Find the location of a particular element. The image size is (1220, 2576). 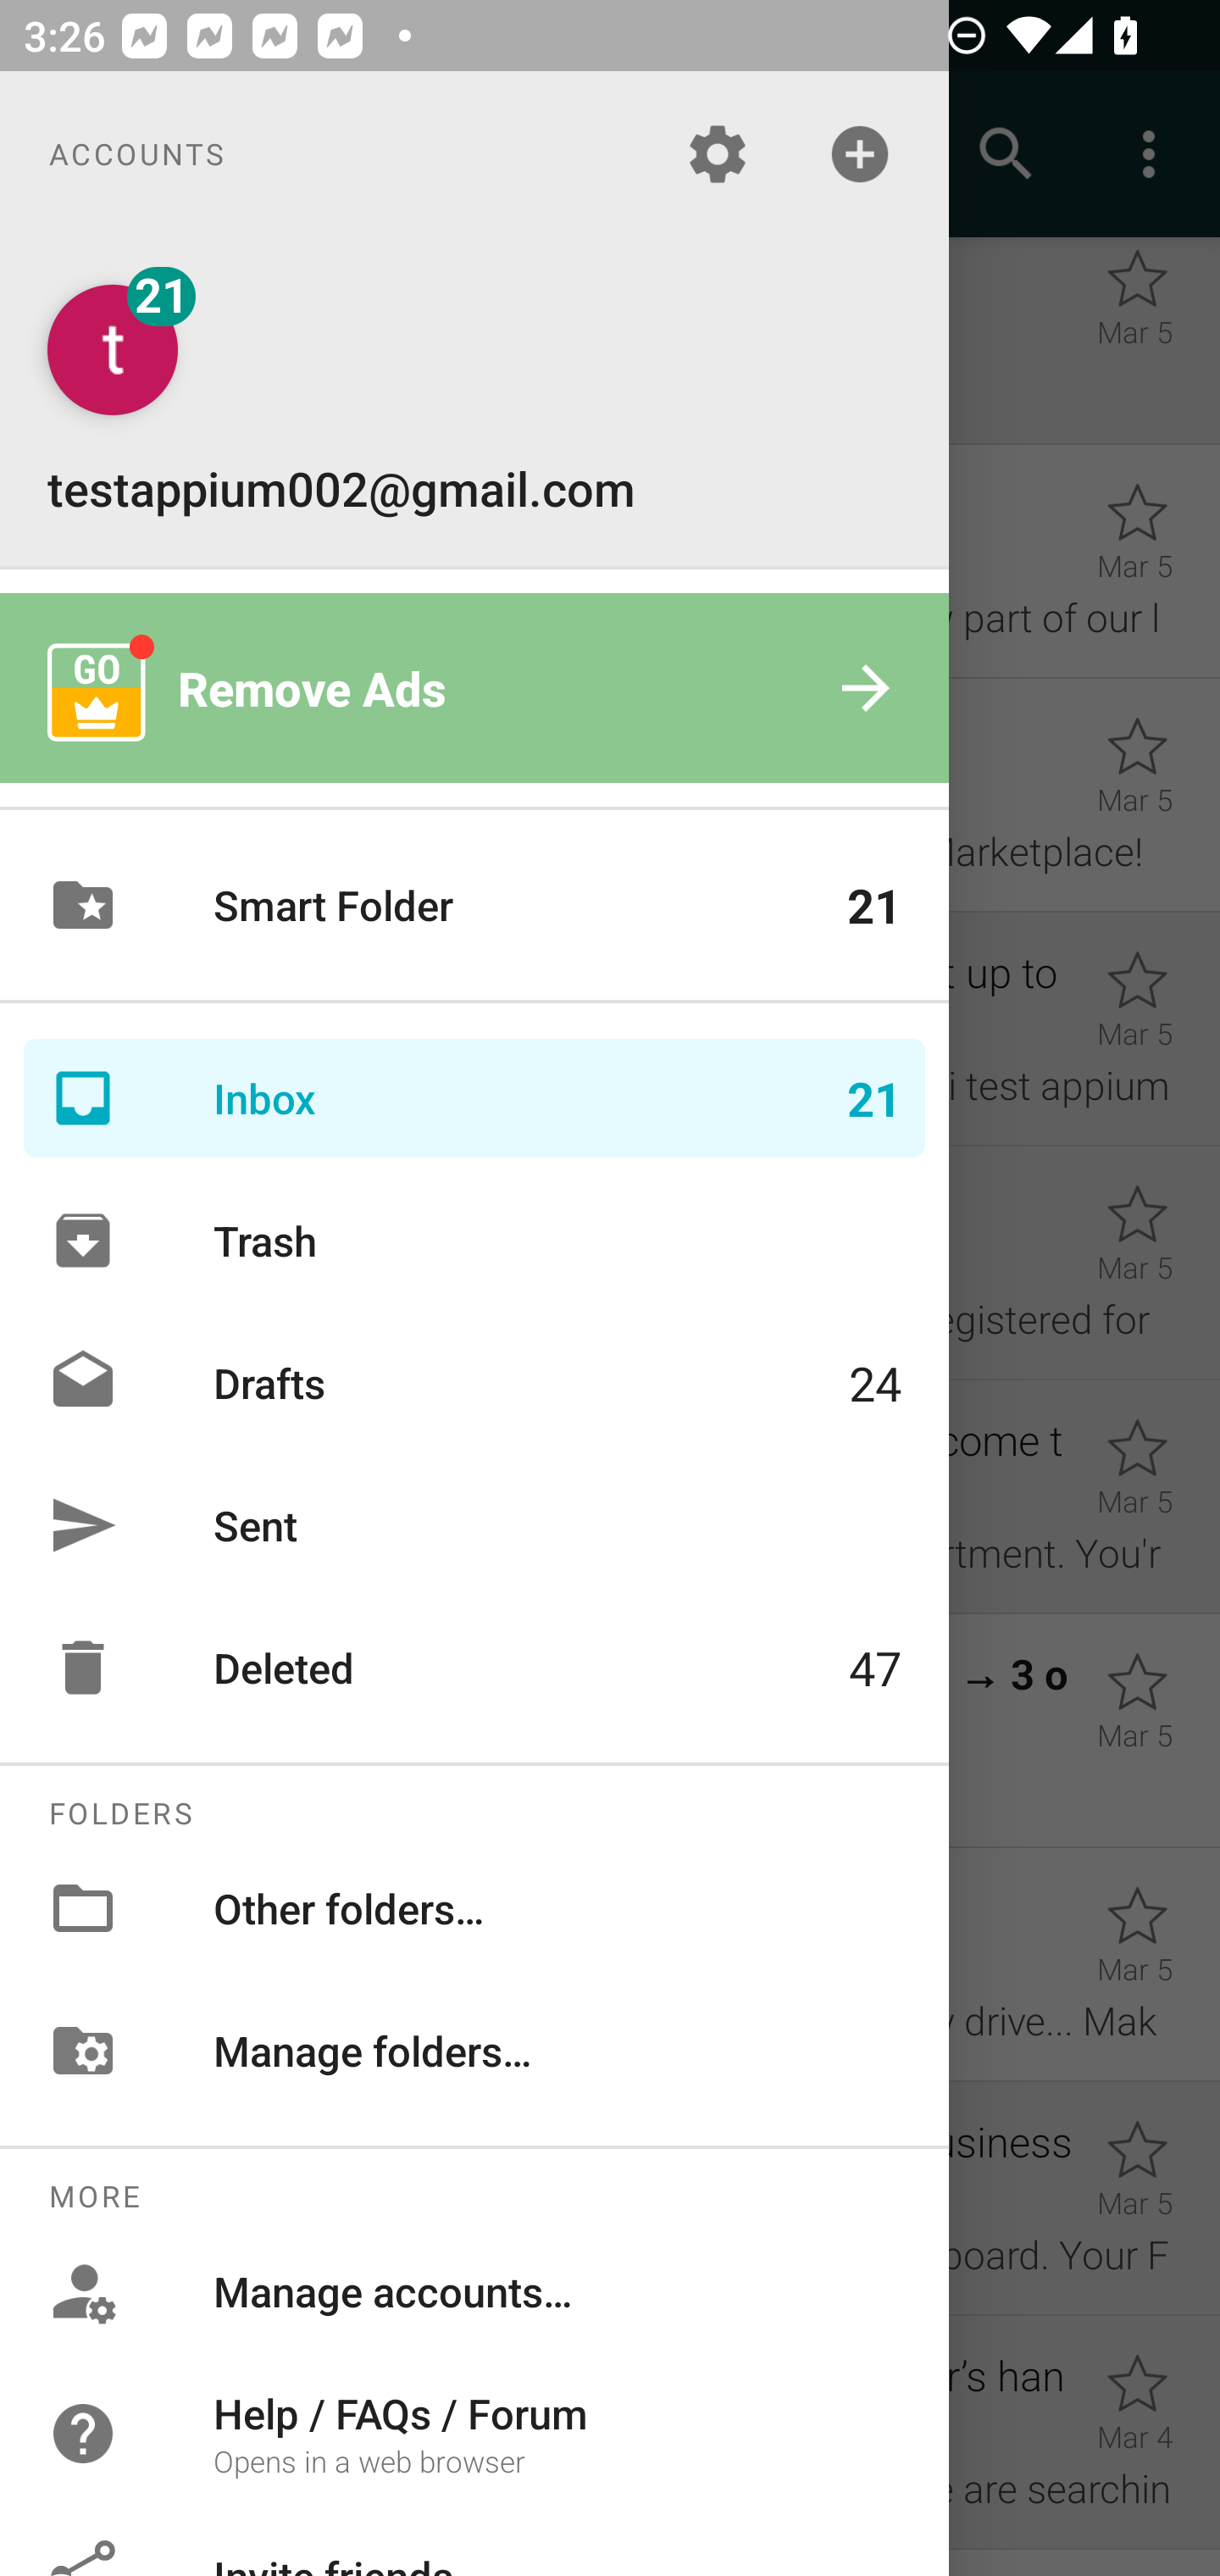

Help / FAQs / Forum Opens in a web browser is located at coordinates (474, 2432).